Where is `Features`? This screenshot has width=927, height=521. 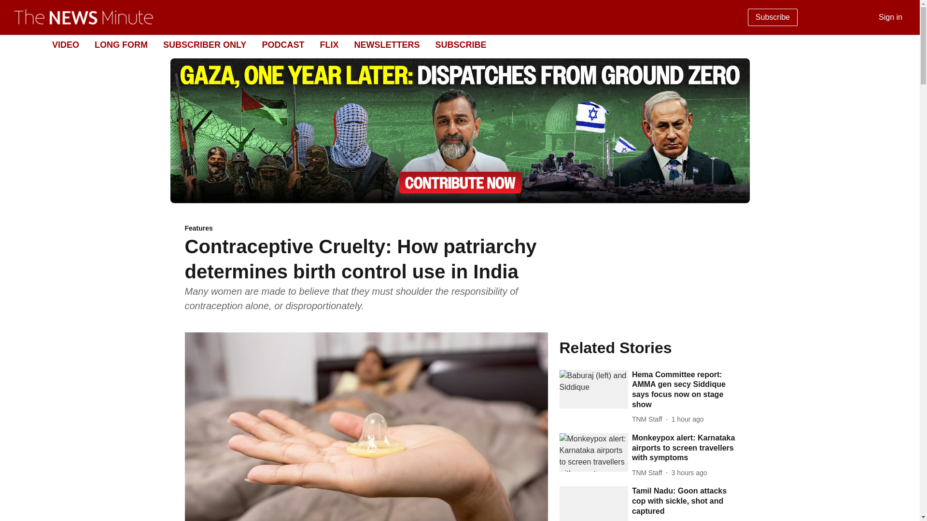
Features is located at coordinates (366, 229).